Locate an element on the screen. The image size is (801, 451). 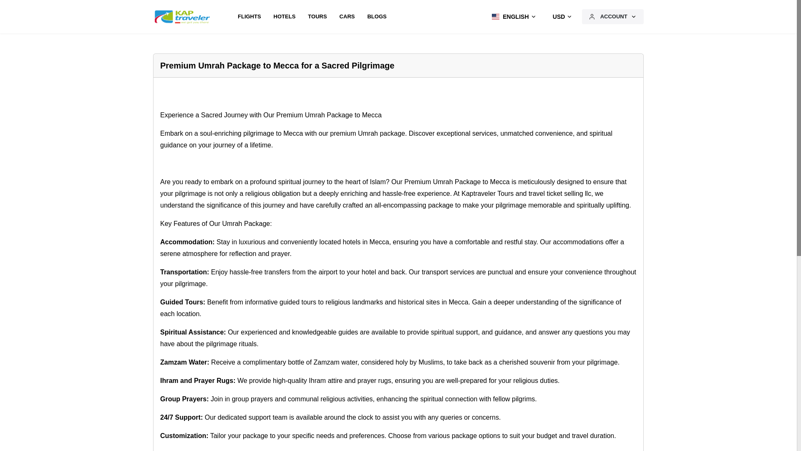
ACCOUNT is located at coordinates (613, 17).